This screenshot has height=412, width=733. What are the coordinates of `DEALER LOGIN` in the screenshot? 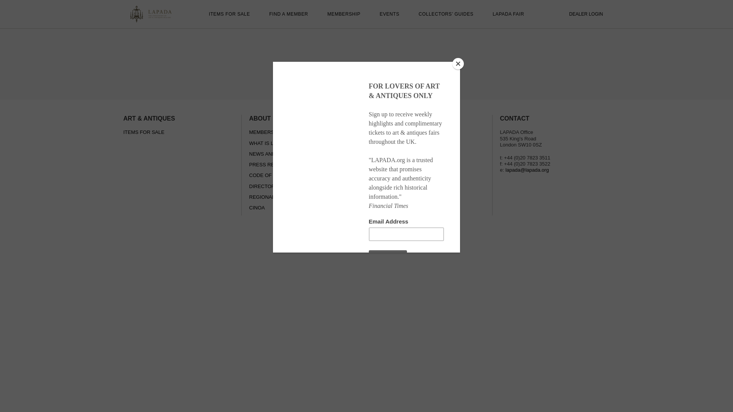 It's located at (586, 14).